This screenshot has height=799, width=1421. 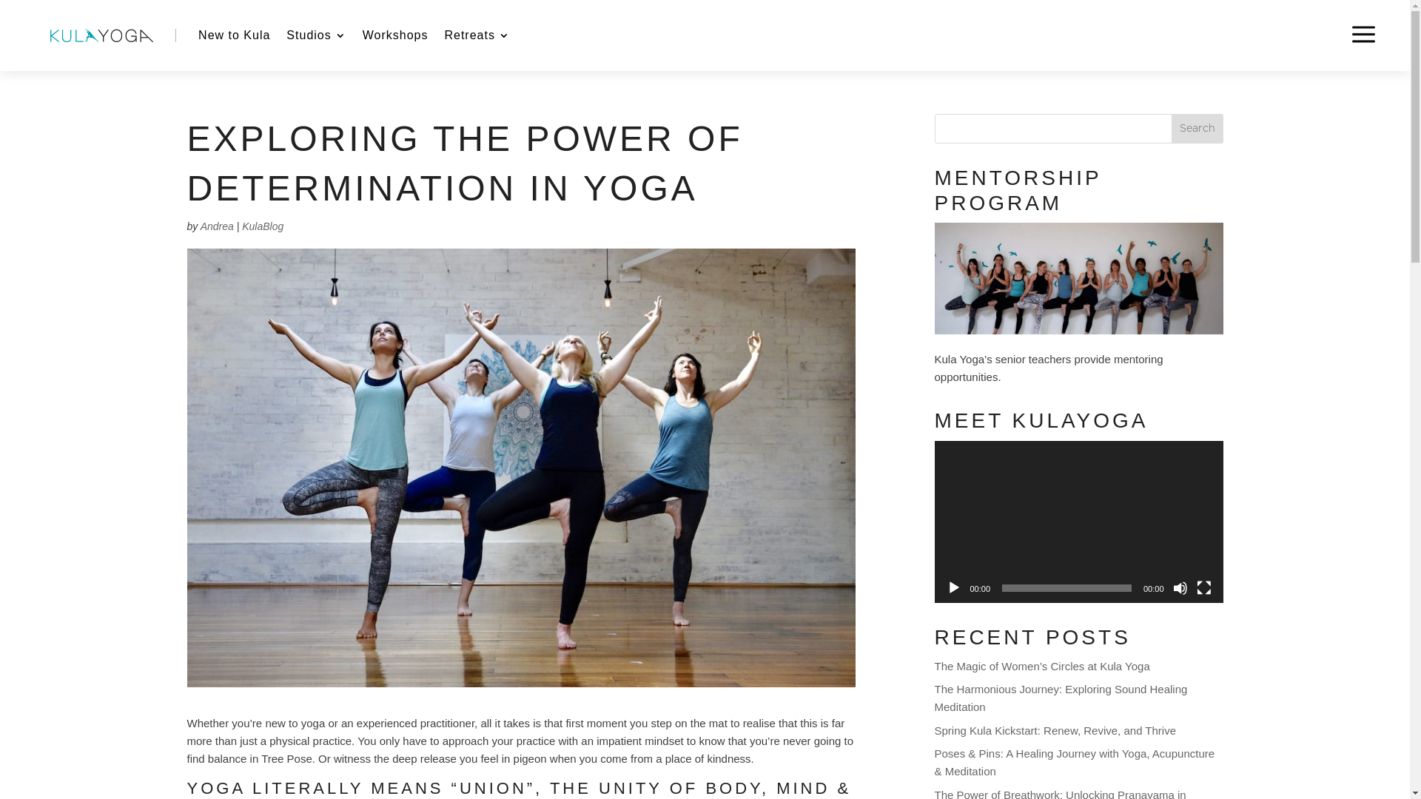 What do you see at coordinates (263, 226) in the screenshot?
I see `KulaBlog` at bounding box center [263, 226].